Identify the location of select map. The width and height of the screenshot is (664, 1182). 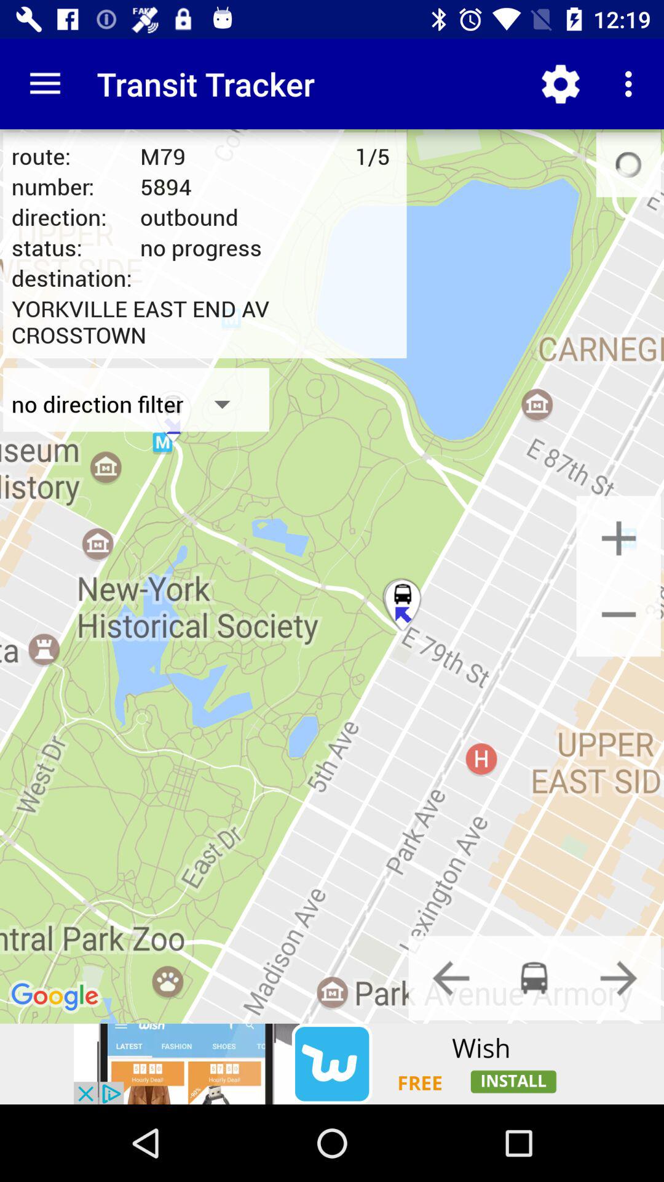
(619, 614).